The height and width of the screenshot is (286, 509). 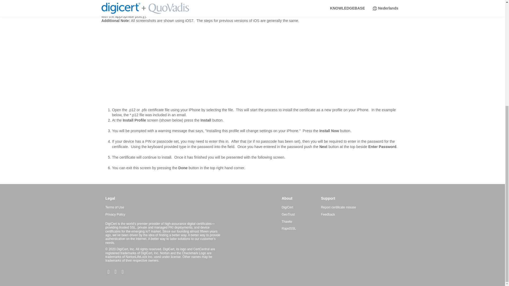 What do you see at coordinates (328, 215) in the screenshot?
I see `Feedback` at bounding box center [328, 215].